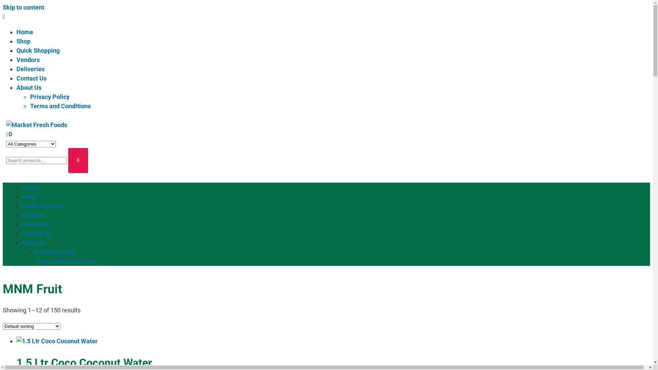 This screenshot has width=658, height=370. Describe the element at coordinates (28, 60) in the screenshot. I see `Vendors` at that location.